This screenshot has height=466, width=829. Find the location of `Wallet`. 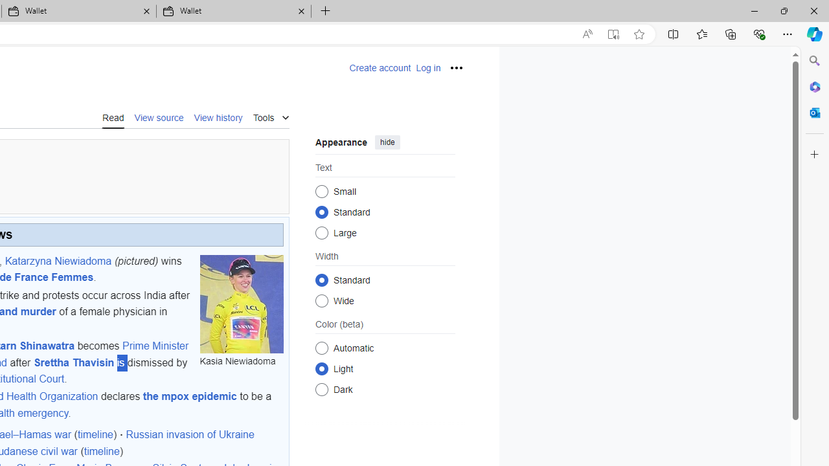

Wallet is located at coordinates (233, 12).